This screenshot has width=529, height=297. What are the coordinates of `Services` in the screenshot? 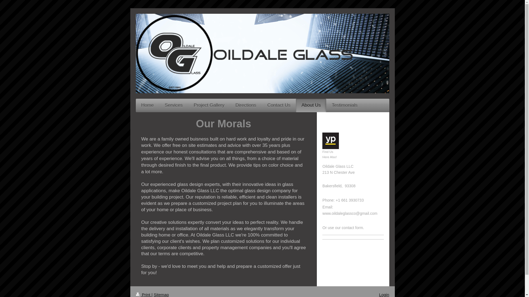 It's located at (174, 105).